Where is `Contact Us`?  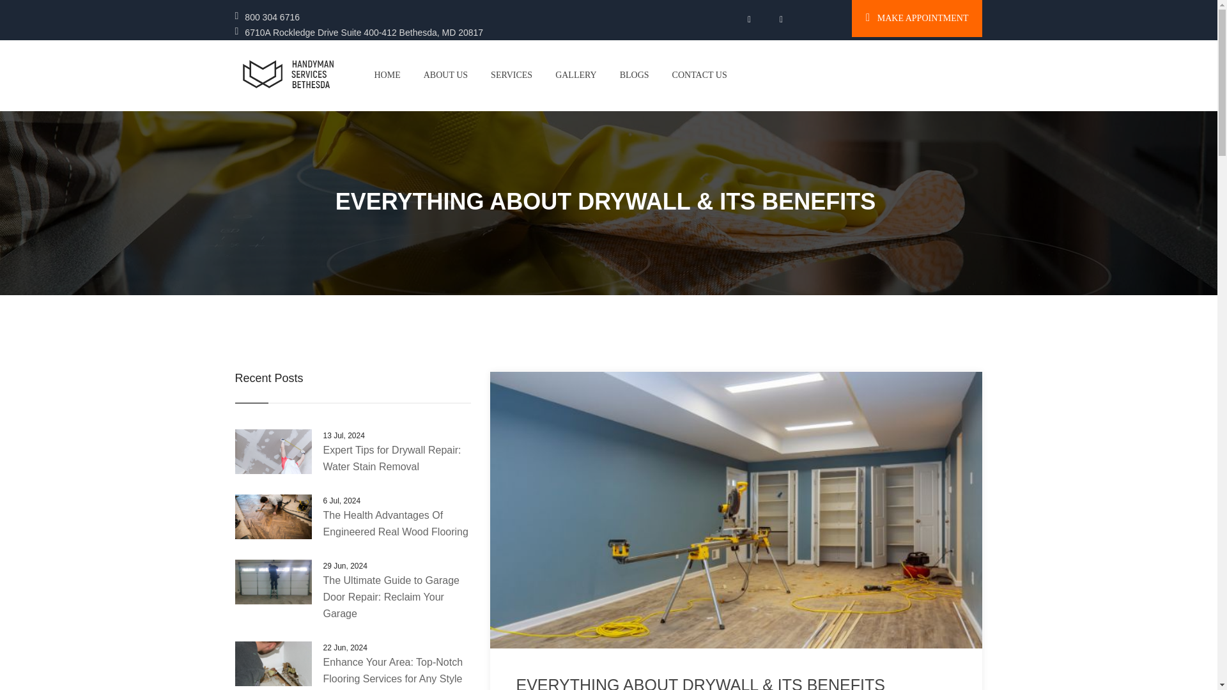
Contact Us is located at coordinates (699, 75).